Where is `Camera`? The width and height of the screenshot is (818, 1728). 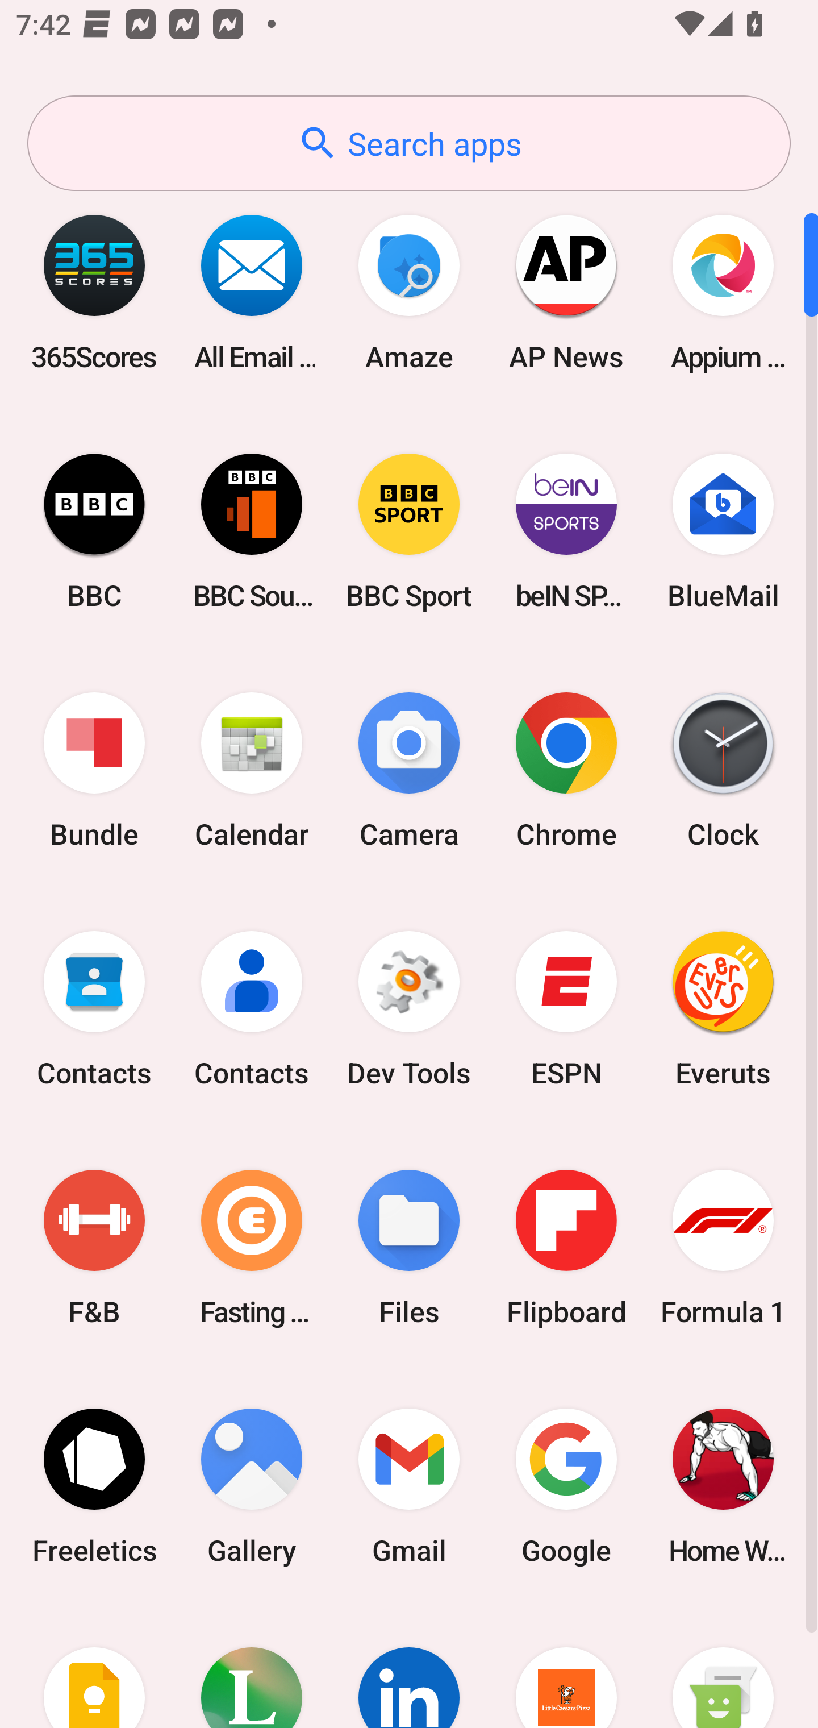 Camera is located at coordinates (409, 771).